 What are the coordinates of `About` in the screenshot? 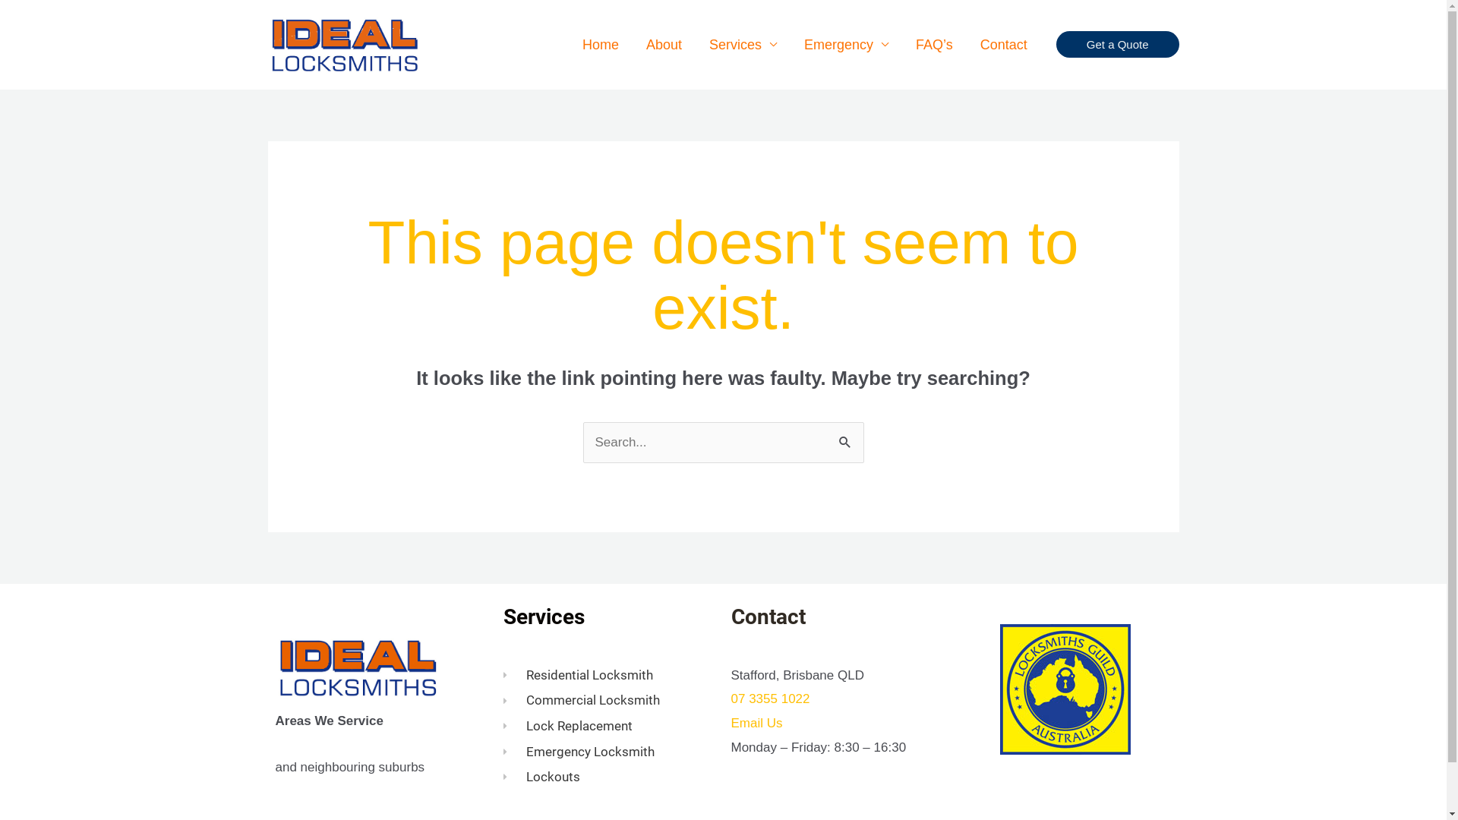 It's located at (664, 45).